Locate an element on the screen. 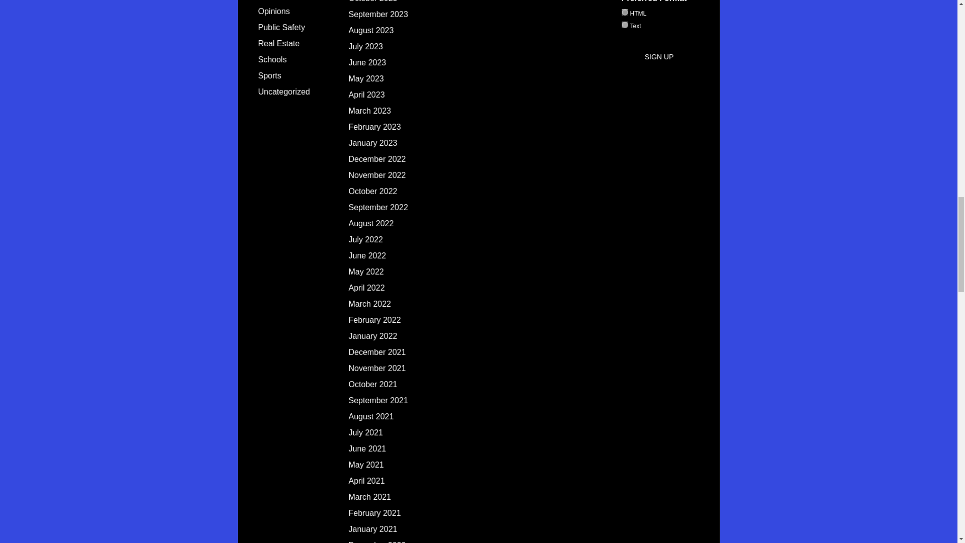 The height and width of the screenshot is (543, 965). Real Estate is located at coordinates (279, 43).